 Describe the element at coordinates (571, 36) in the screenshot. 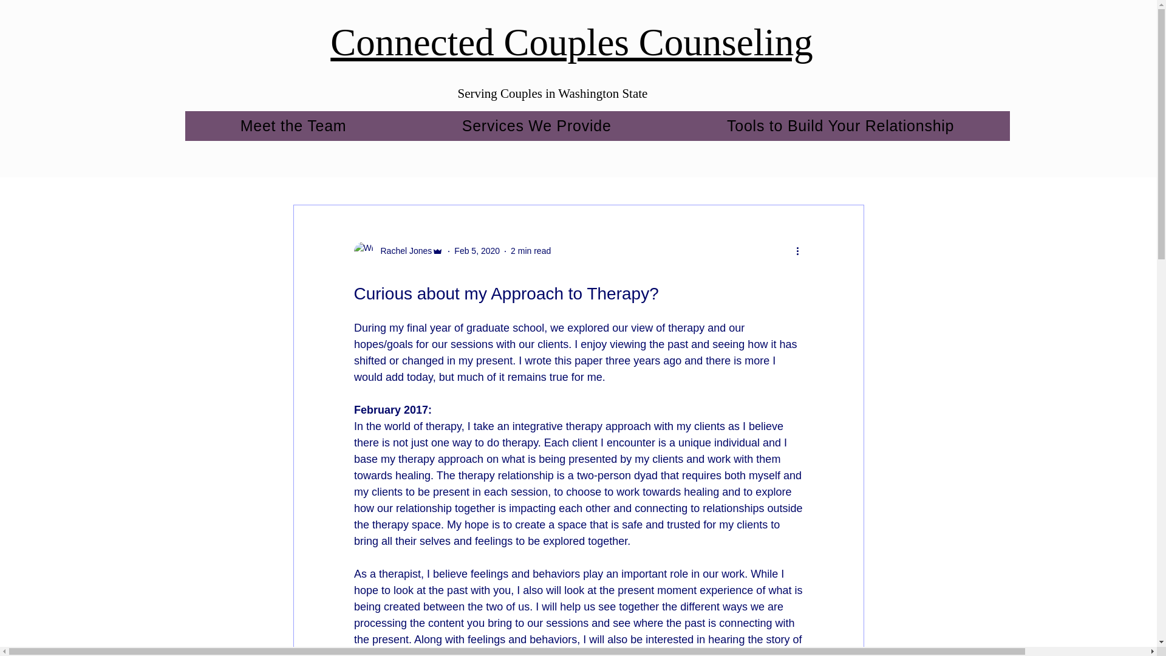

I see `Connected Couples Counseling` at that location.